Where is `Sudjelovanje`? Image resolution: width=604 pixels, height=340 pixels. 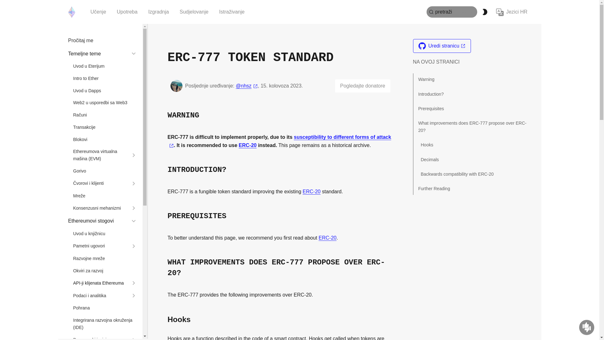
Sudjelovanje is located at coordinates (194, 12).